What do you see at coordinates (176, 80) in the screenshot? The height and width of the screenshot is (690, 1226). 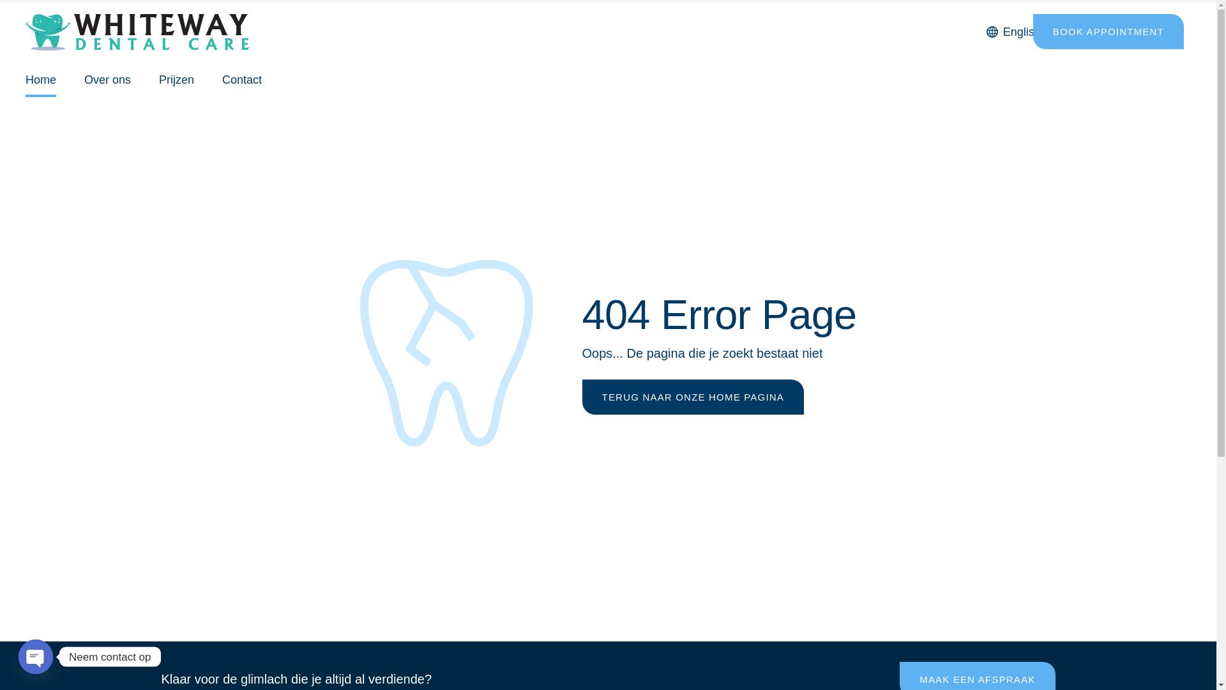 I see `Prijzen` at bounding box center [176, 80].